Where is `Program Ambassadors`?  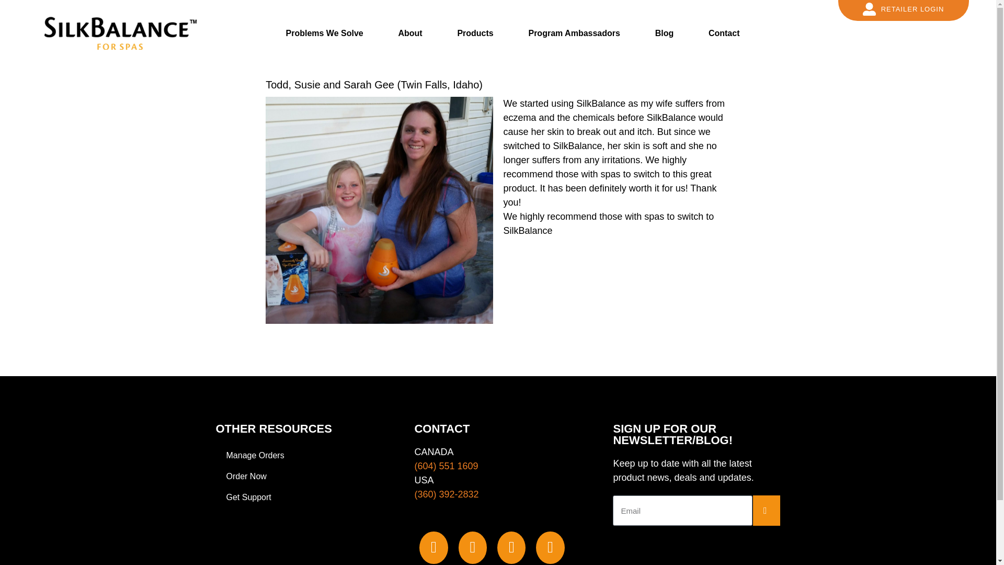 Program Ambassadors is located at coordinates (573, 32).